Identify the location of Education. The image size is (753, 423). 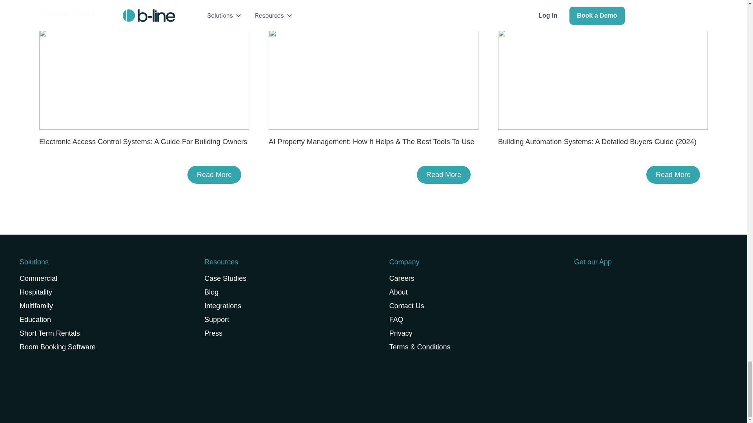
(100, 322).